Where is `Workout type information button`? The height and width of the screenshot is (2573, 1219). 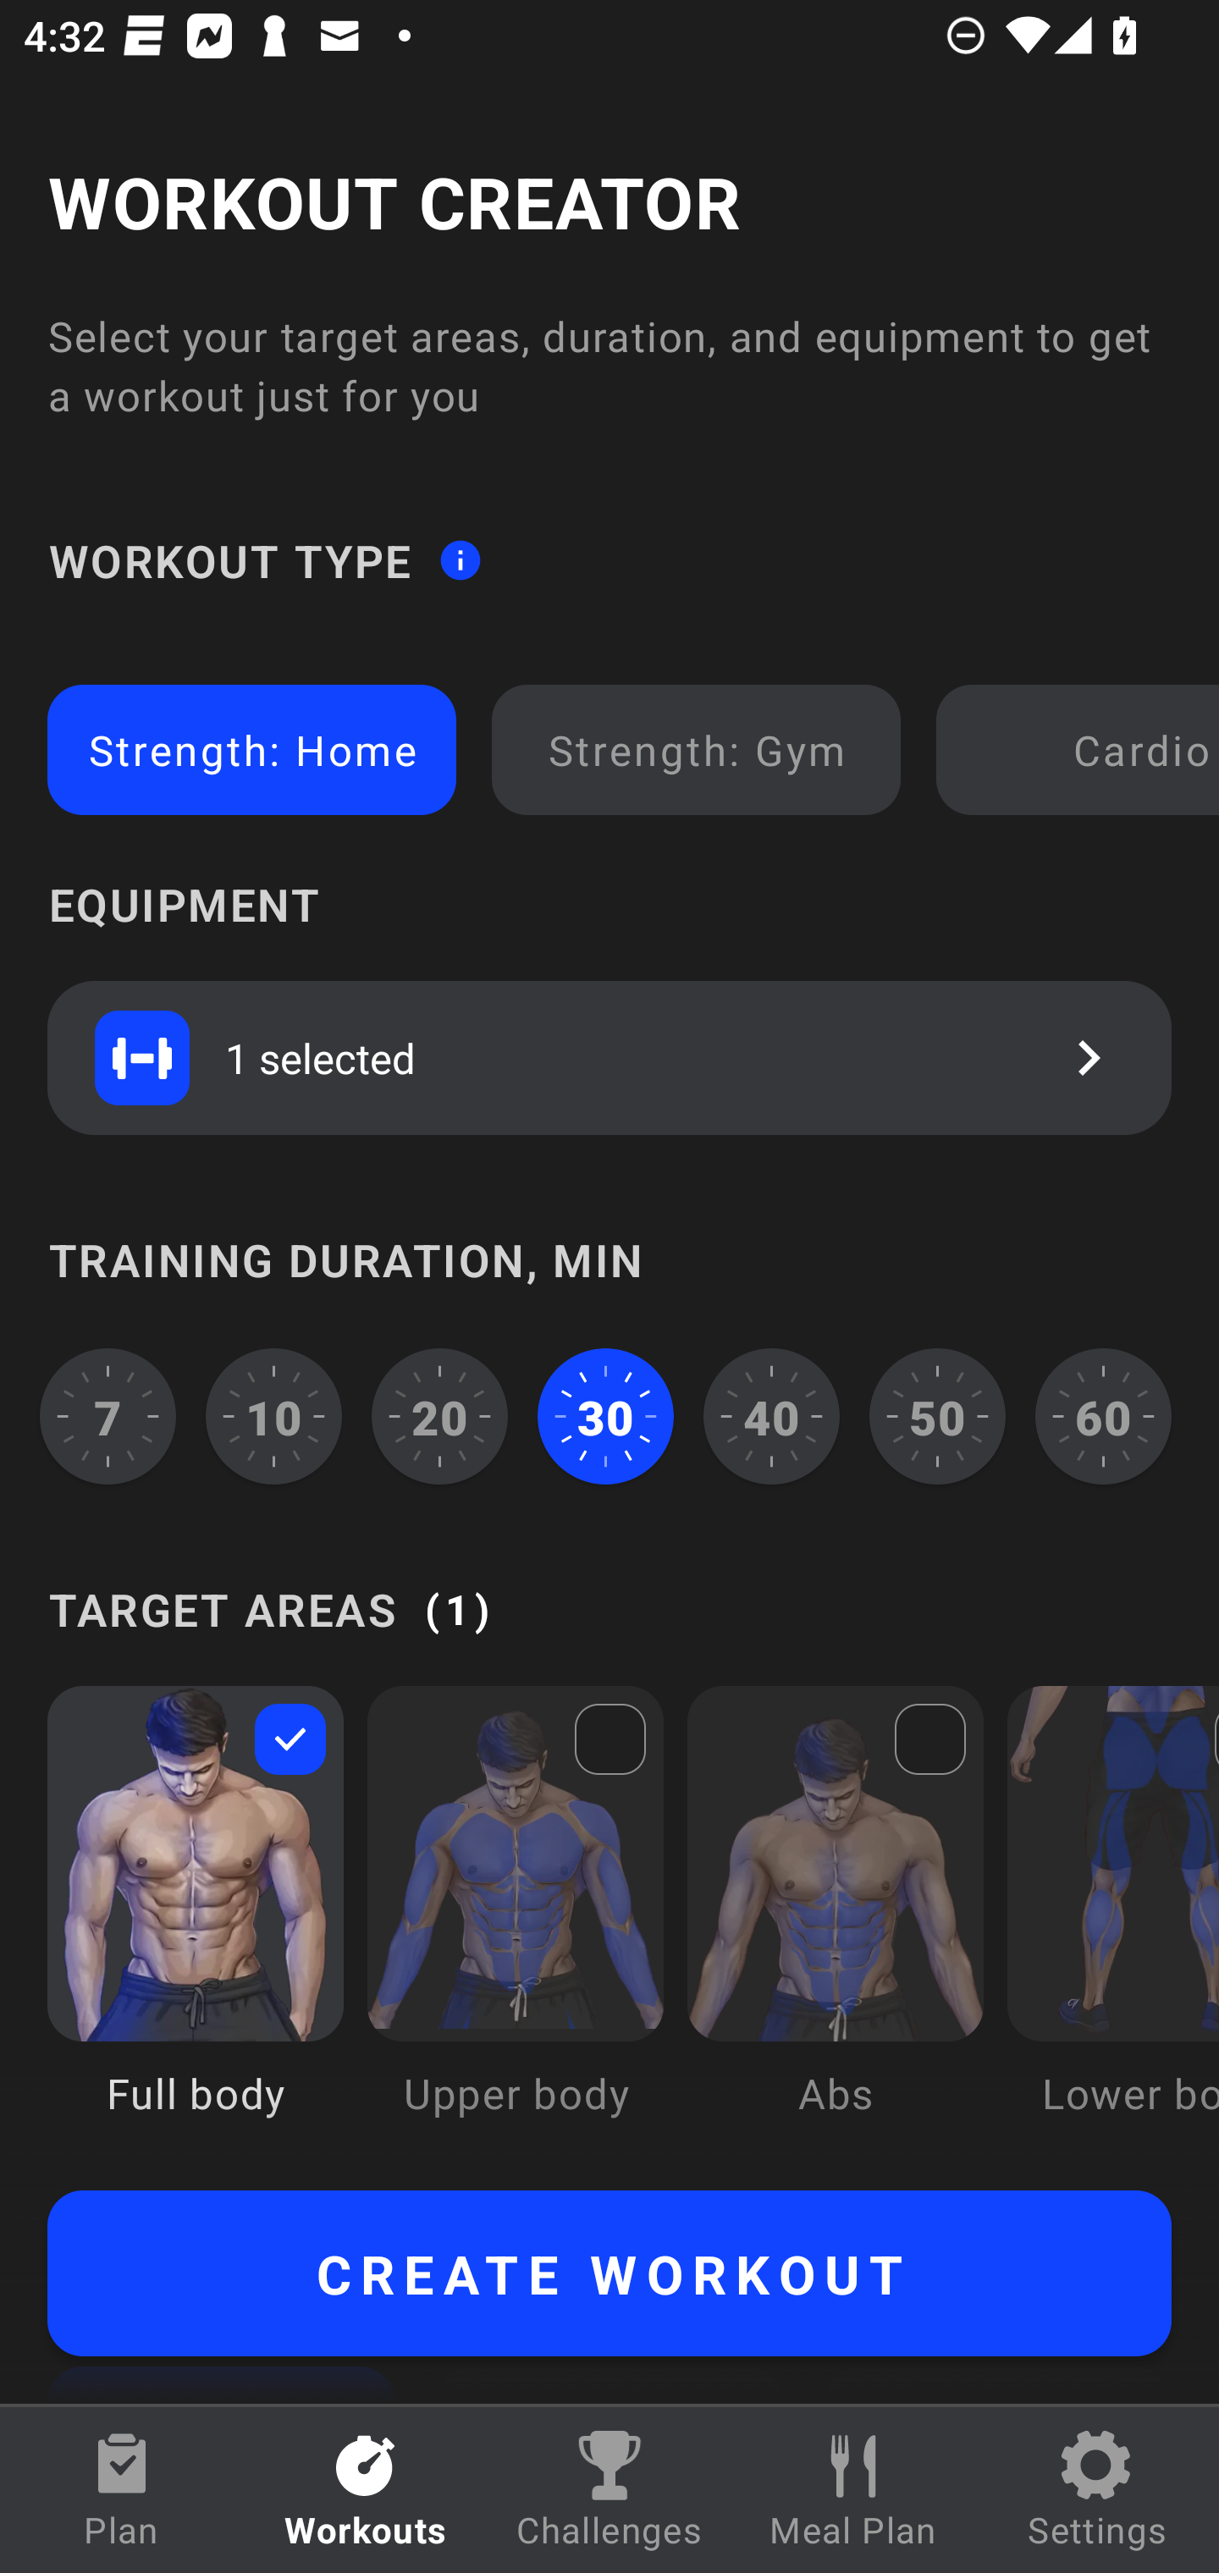 Workout type information button is located at coordinates (460, 559).